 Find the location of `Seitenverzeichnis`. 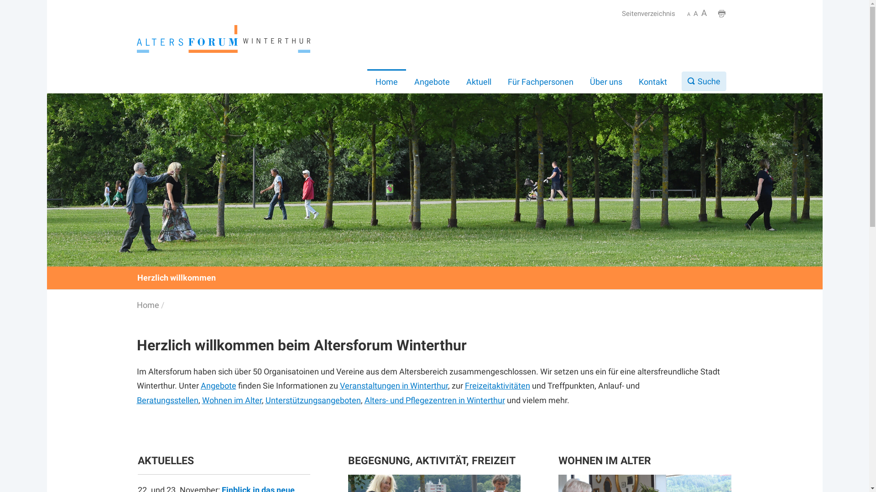

Seitenverzeichnis is located at coordinates (649, 14).